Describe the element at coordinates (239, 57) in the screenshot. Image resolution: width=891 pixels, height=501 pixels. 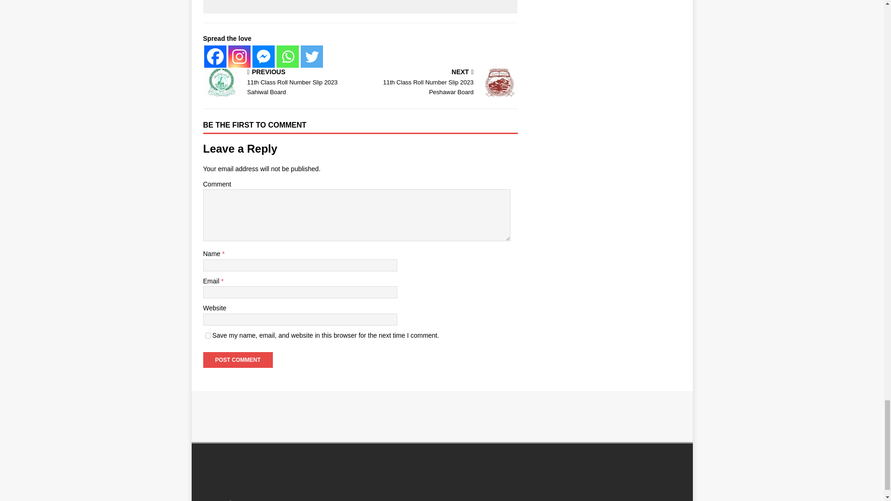
I see `Instagram` at that location.